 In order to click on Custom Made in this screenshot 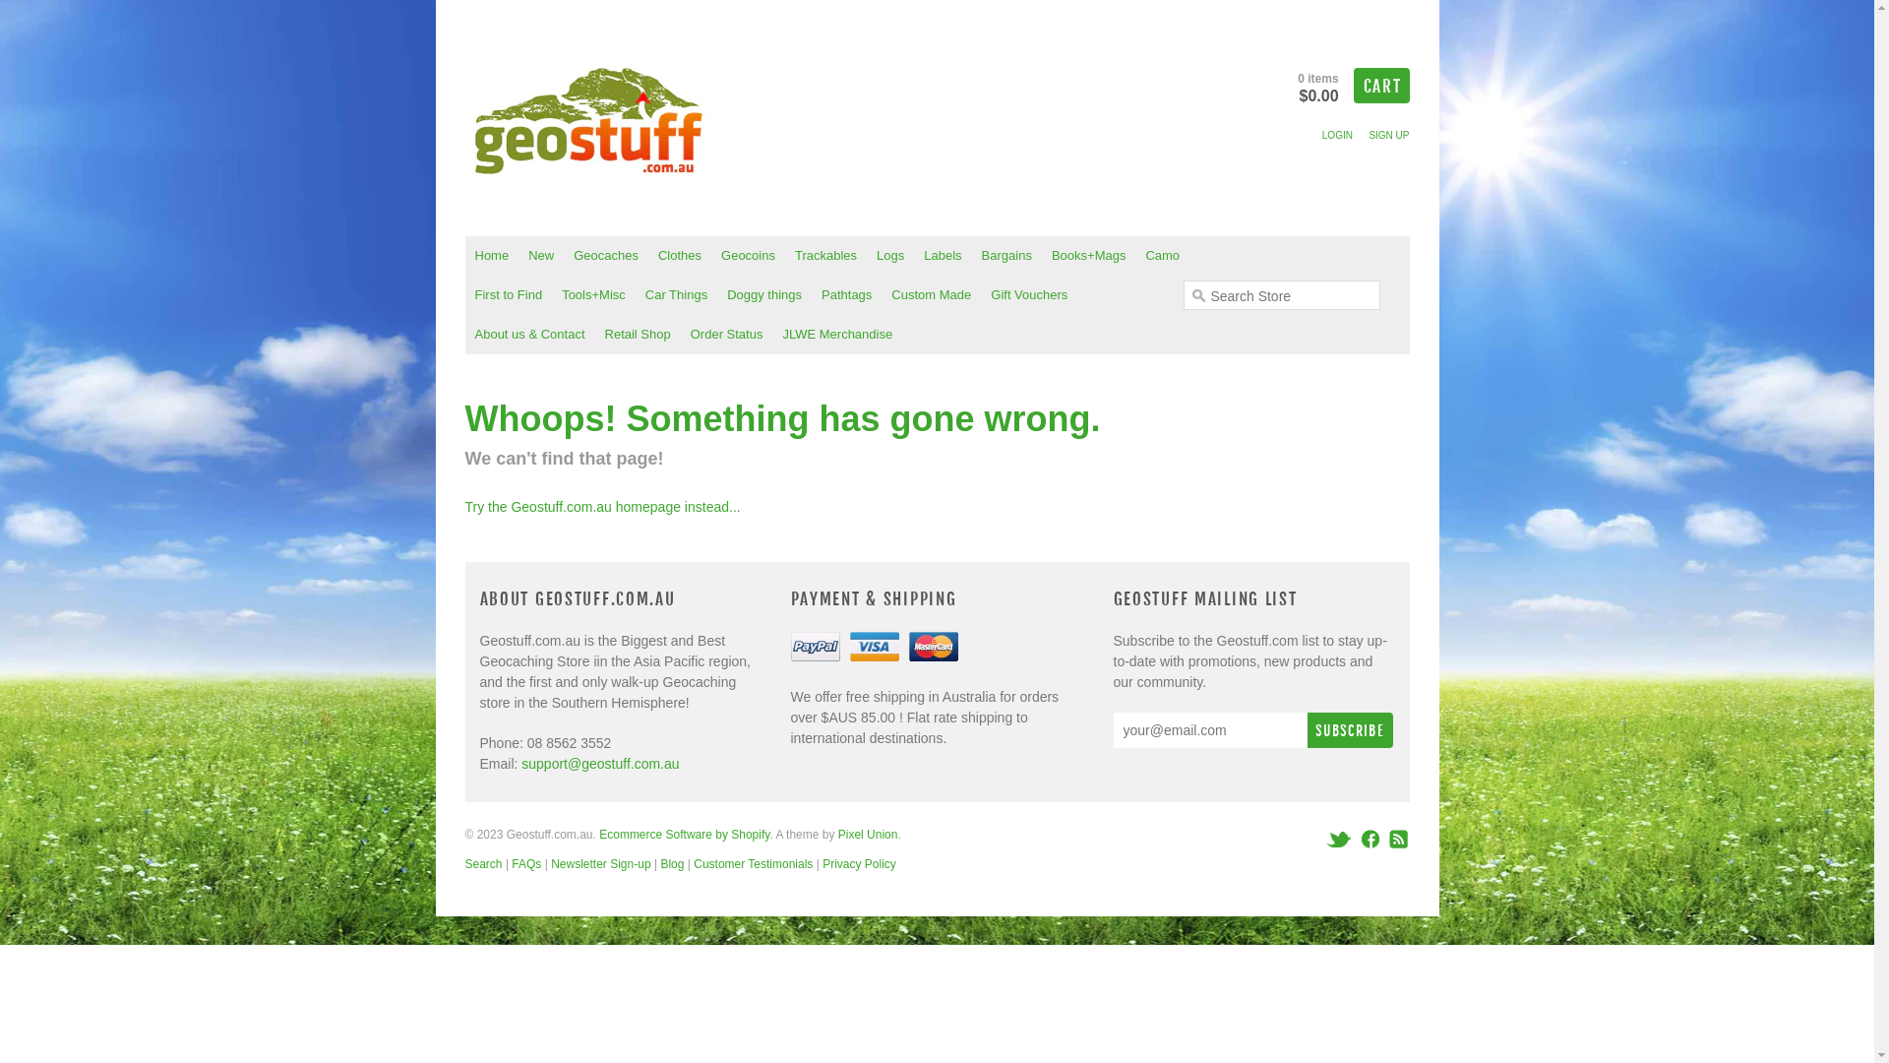, I will do `click(931, 295)`.